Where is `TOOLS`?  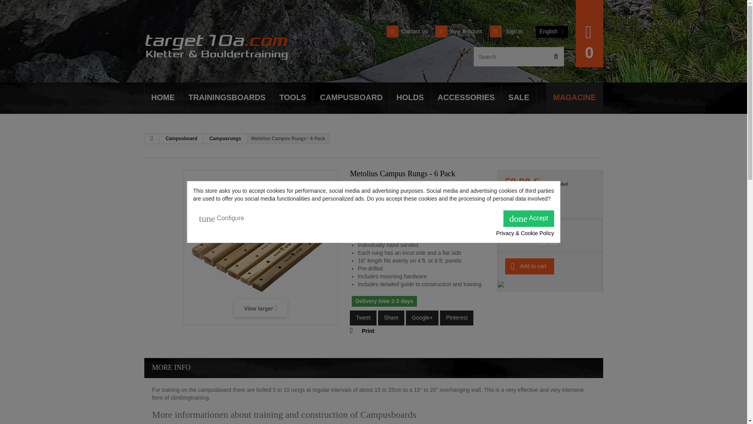
TOOLS is located at coordinates (293, 98).